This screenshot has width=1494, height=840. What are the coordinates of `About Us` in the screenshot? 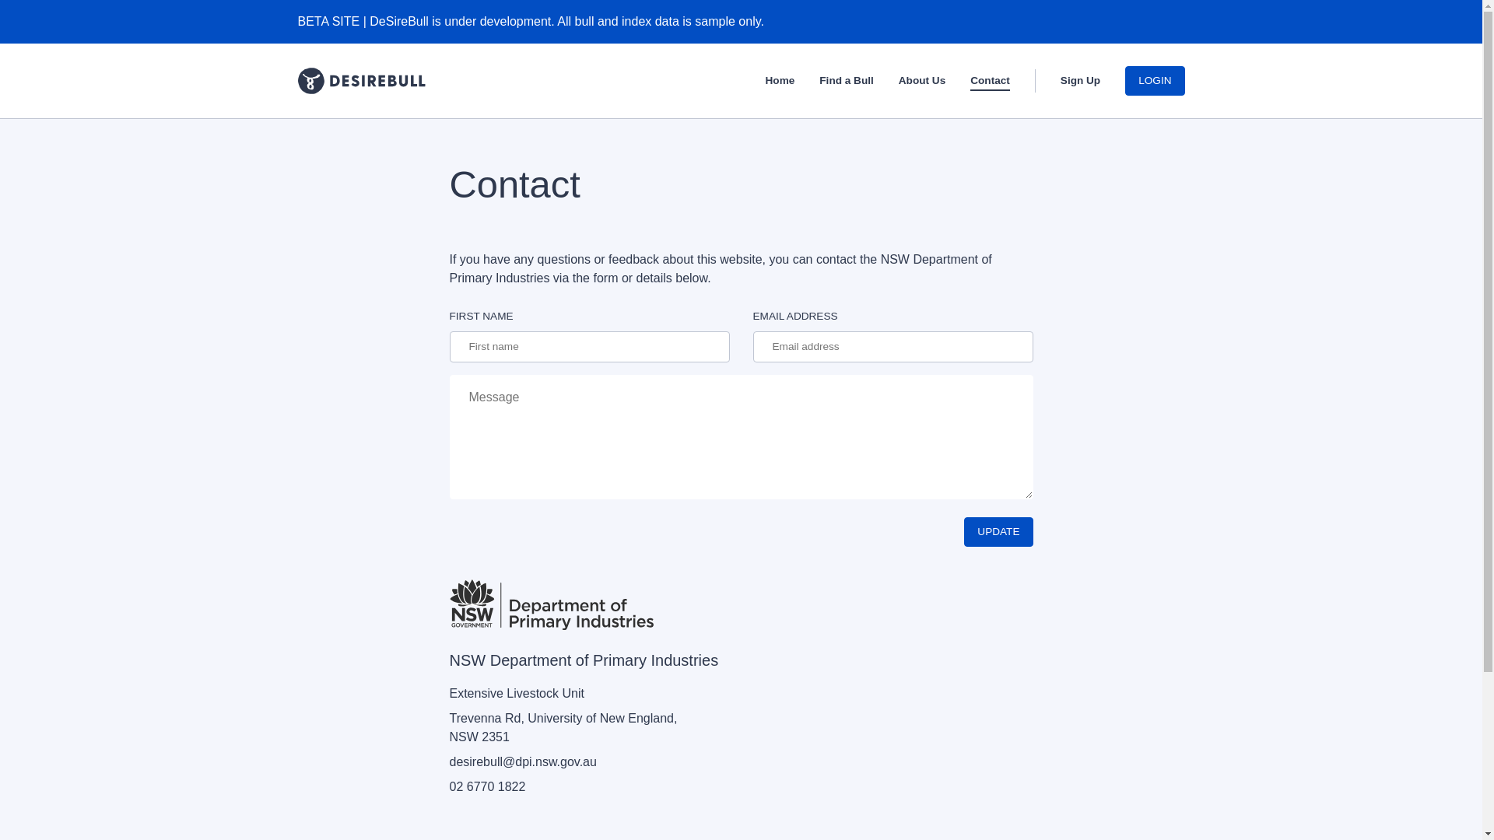 It's located at (922, 82).